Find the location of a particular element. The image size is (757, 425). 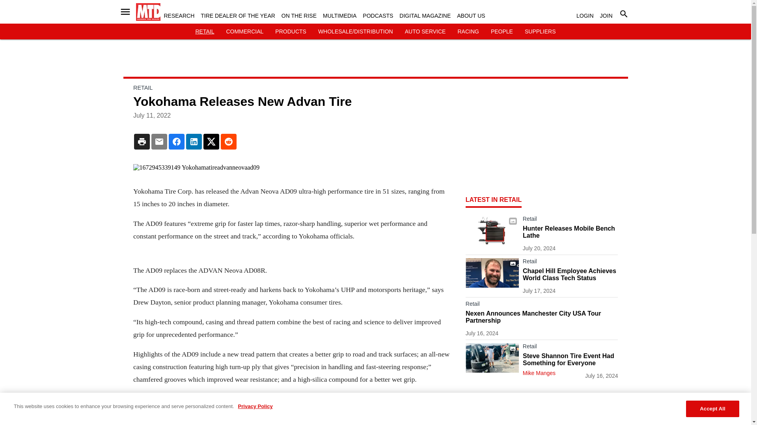

PRODUCTS is located at coordinates (291, 31).